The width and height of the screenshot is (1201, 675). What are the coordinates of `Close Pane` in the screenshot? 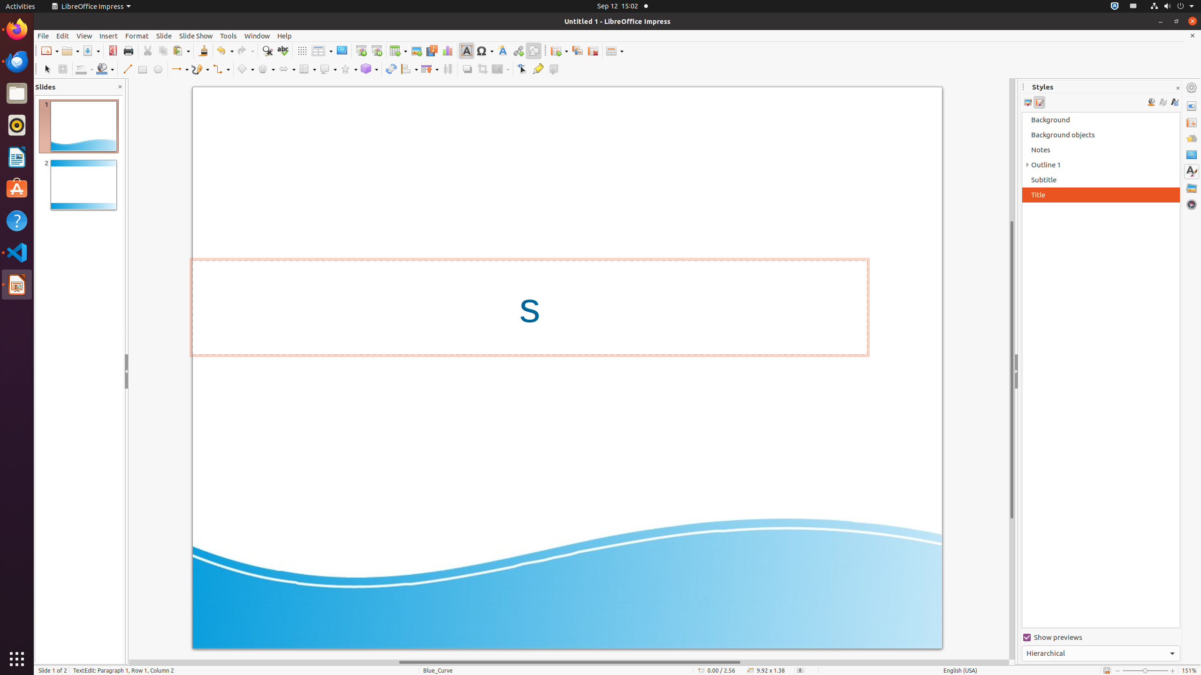 It's located at (120, 87).